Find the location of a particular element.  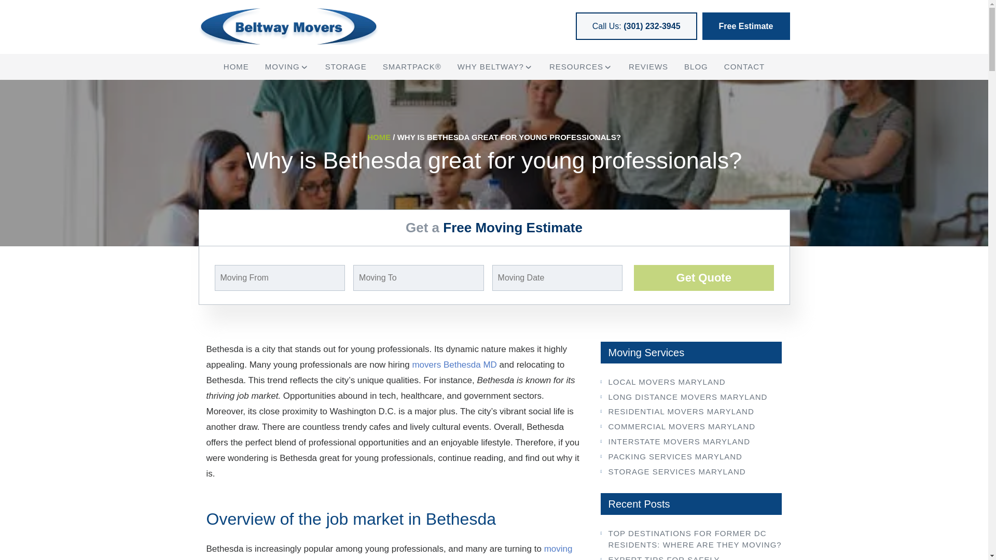

RESOURCES is located at coordinates (576, 66).